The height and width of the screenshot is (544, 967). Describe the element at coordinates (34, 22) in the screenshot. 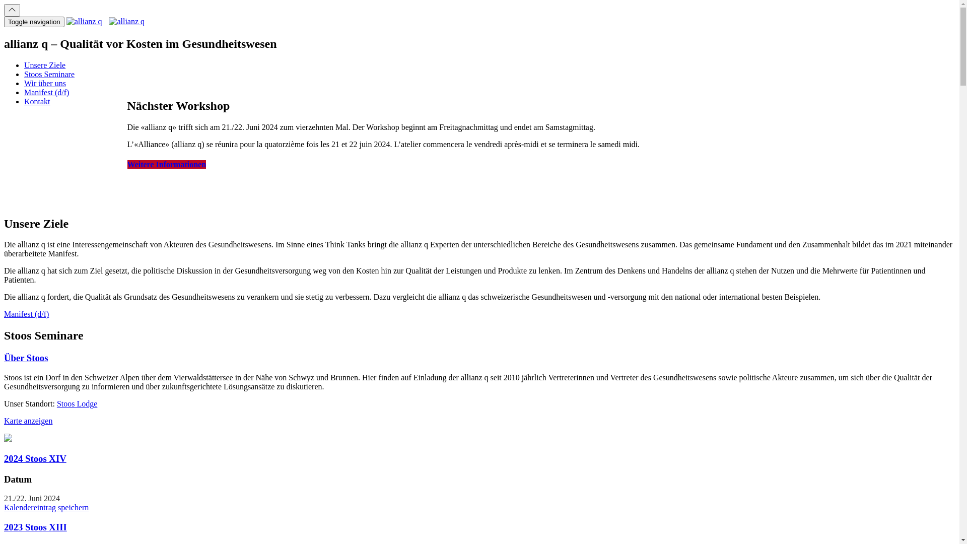

I see `Toggle navigation` at that location.